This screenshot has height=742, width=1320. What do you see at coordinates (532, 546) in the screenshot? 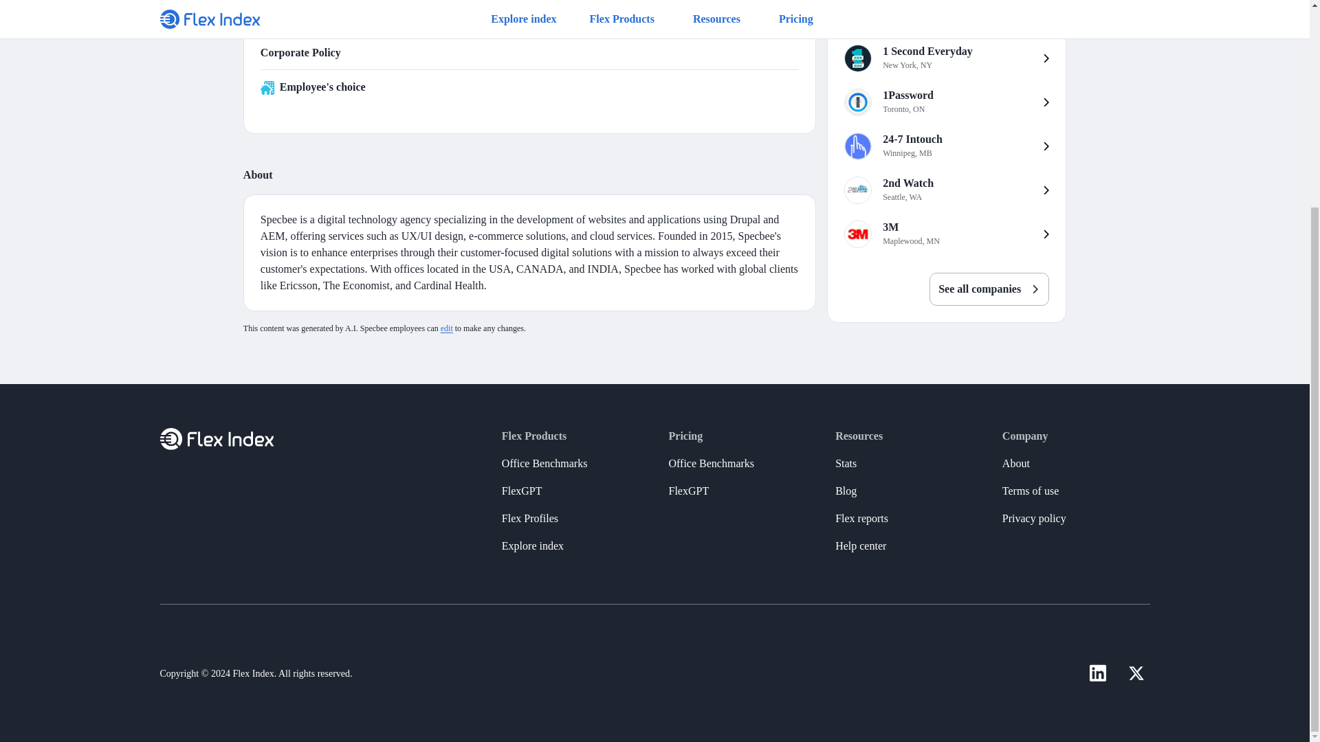
I see `Explore index` at bounding box center [532, 546].